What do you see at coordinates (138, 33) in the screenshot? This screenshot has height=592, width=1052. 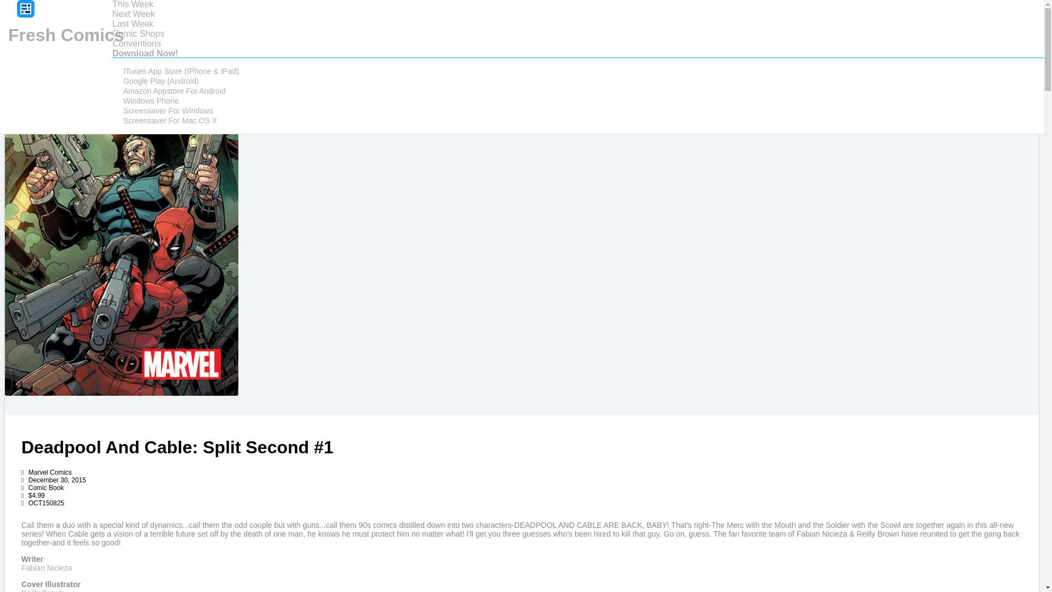 I see `Comic Shops` at bounding box center [138, 33].